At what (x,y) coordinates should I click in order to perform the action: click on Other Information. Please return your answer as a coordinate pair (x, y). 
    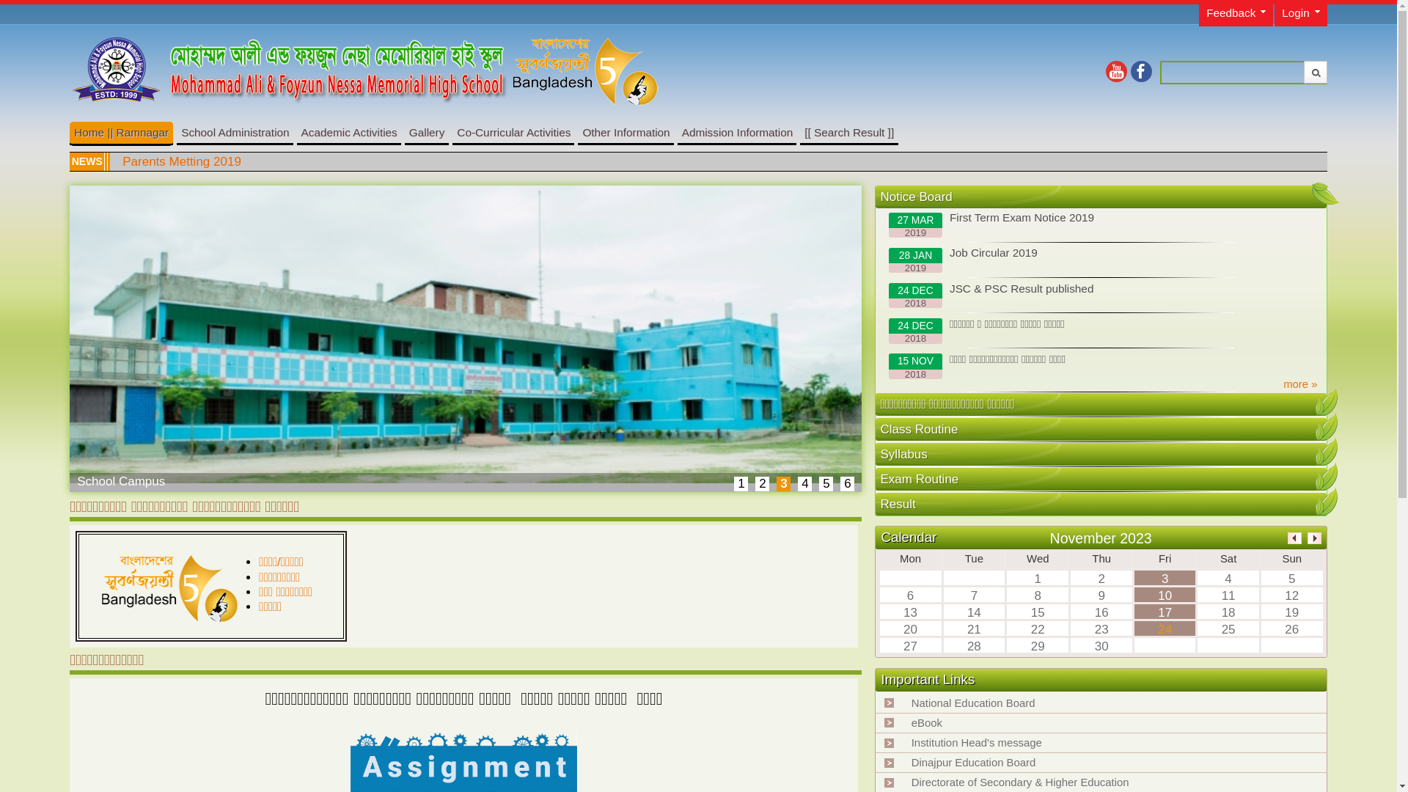
    Looking at the image, I should click on (626, 132).